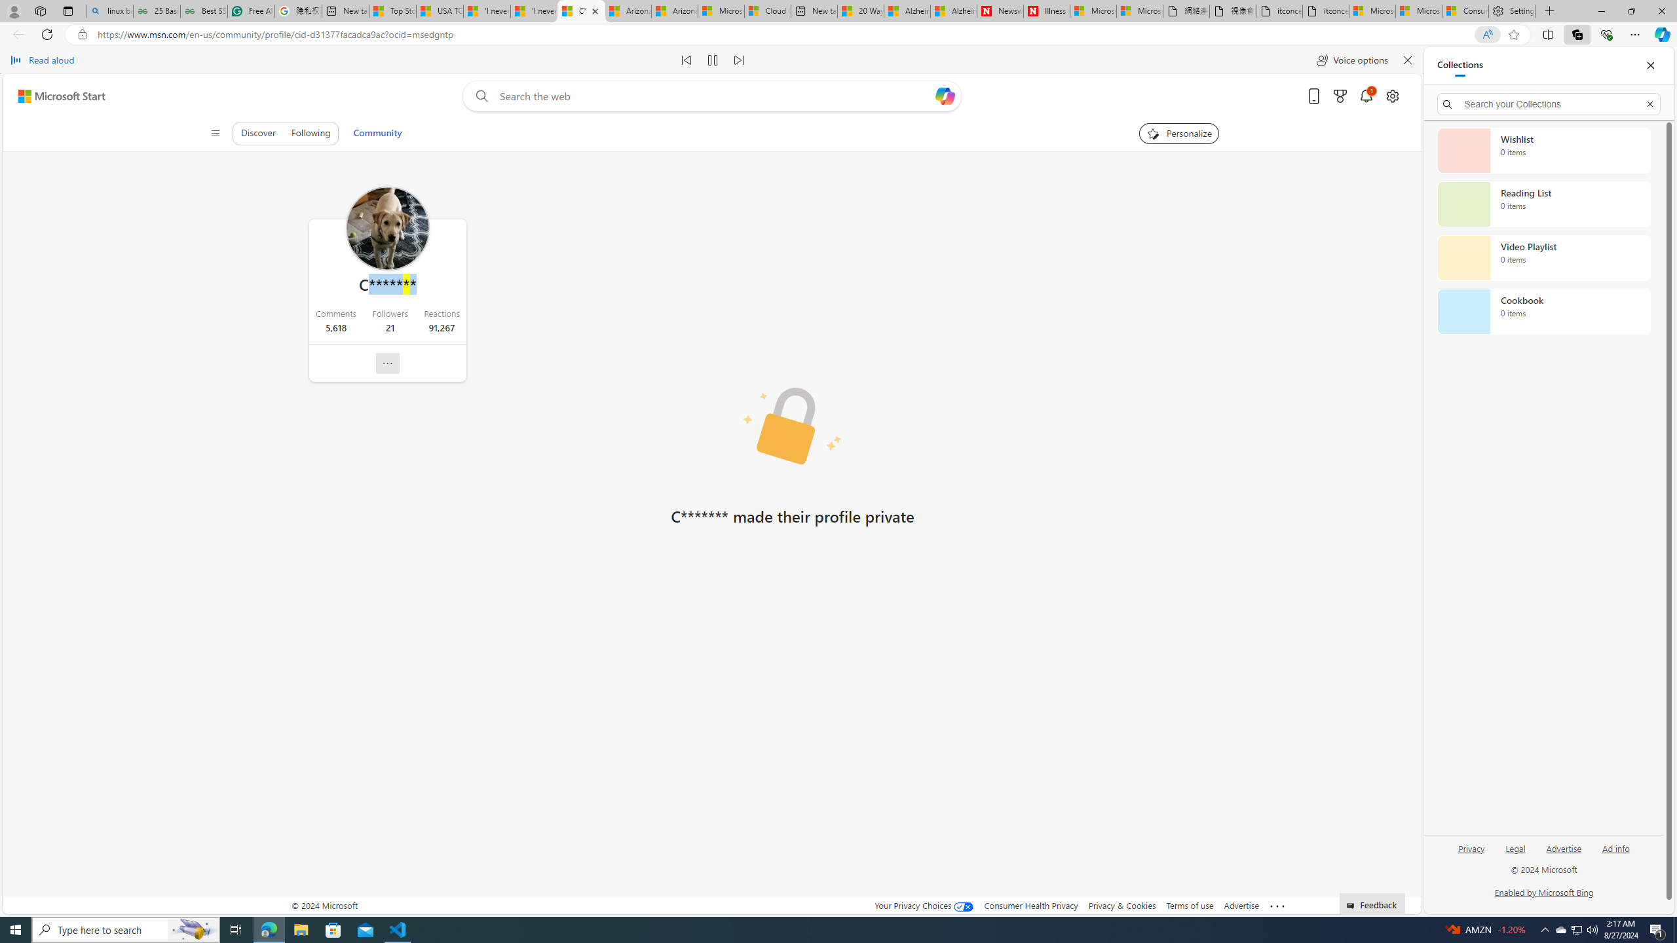  Describe the element at coordinates (1543, 204) in the screenshot. I see `Reading List collection, 0 items` at that location.